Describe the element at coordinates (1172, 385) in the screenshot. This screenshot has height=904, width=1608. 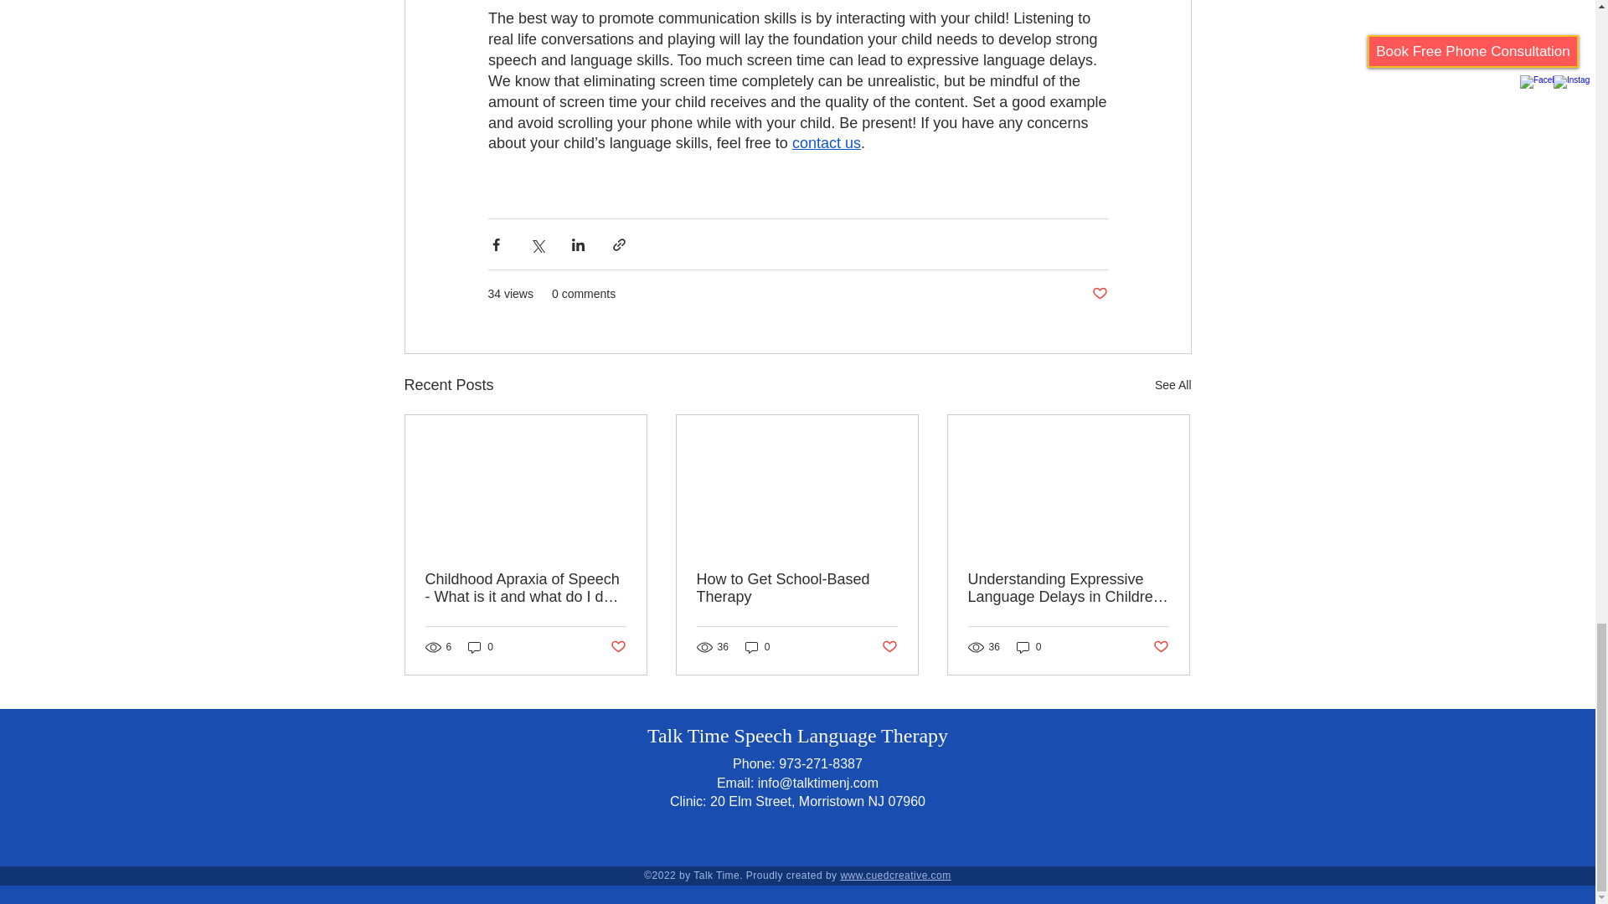
I see `See All` at that location.